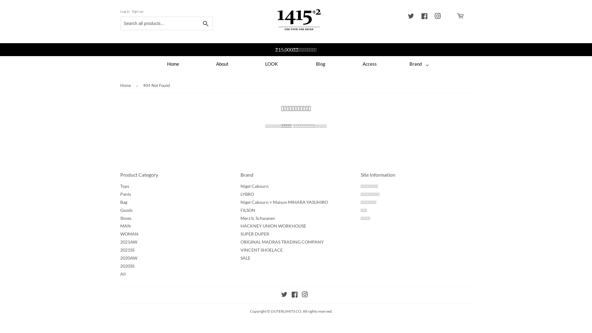 The width and height of the screenshot is (592, 333). I want to click on SALE, so click(245, 258).